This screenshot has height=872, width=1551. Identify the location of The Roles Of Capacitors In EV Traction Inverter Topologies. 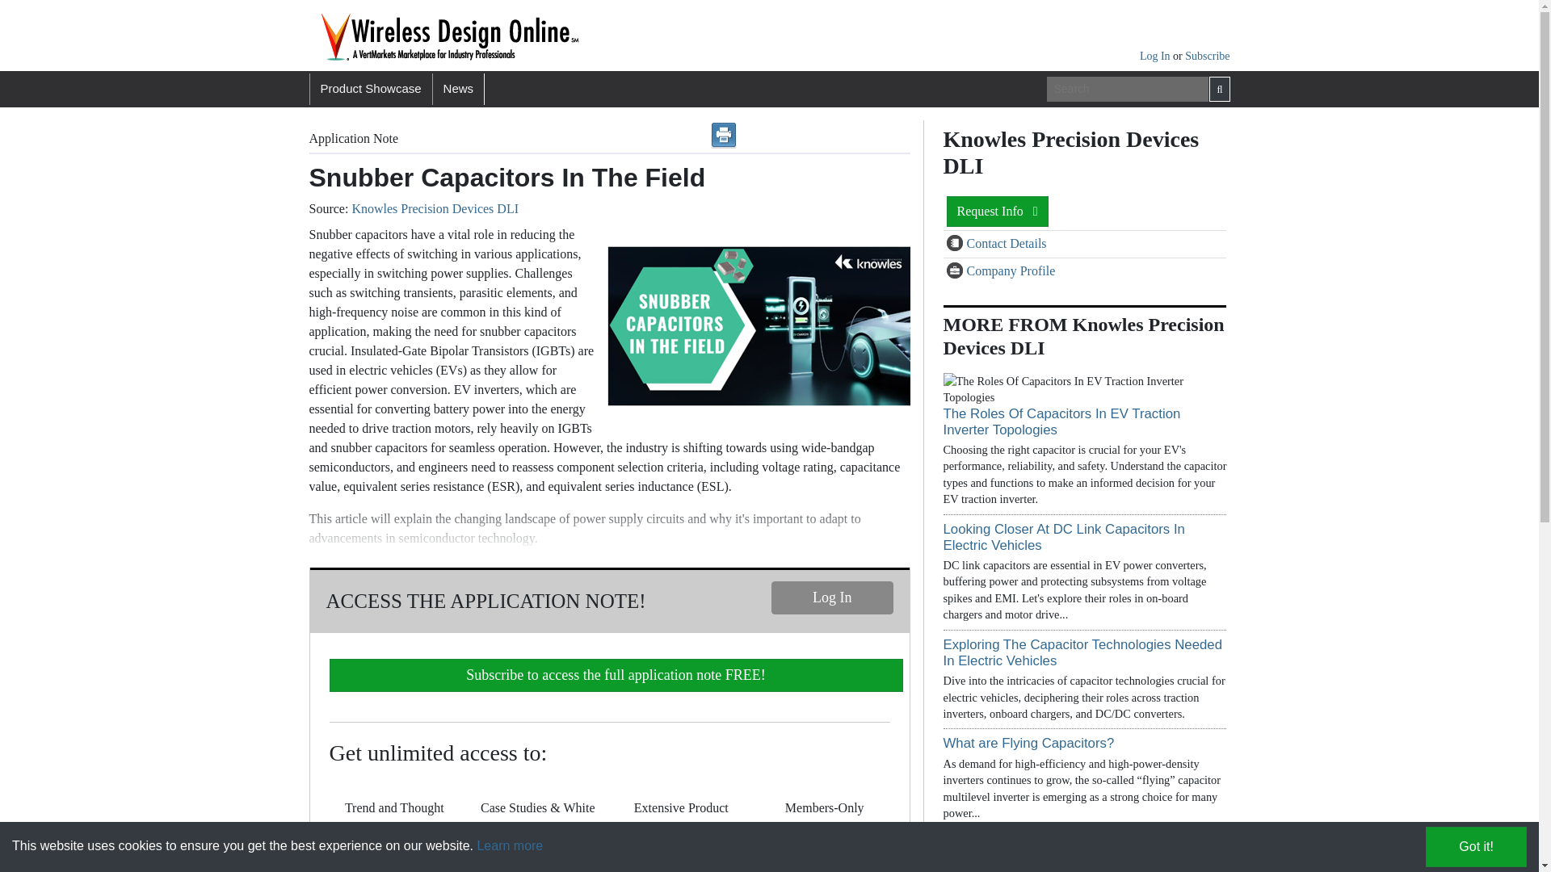
(1061, 421).